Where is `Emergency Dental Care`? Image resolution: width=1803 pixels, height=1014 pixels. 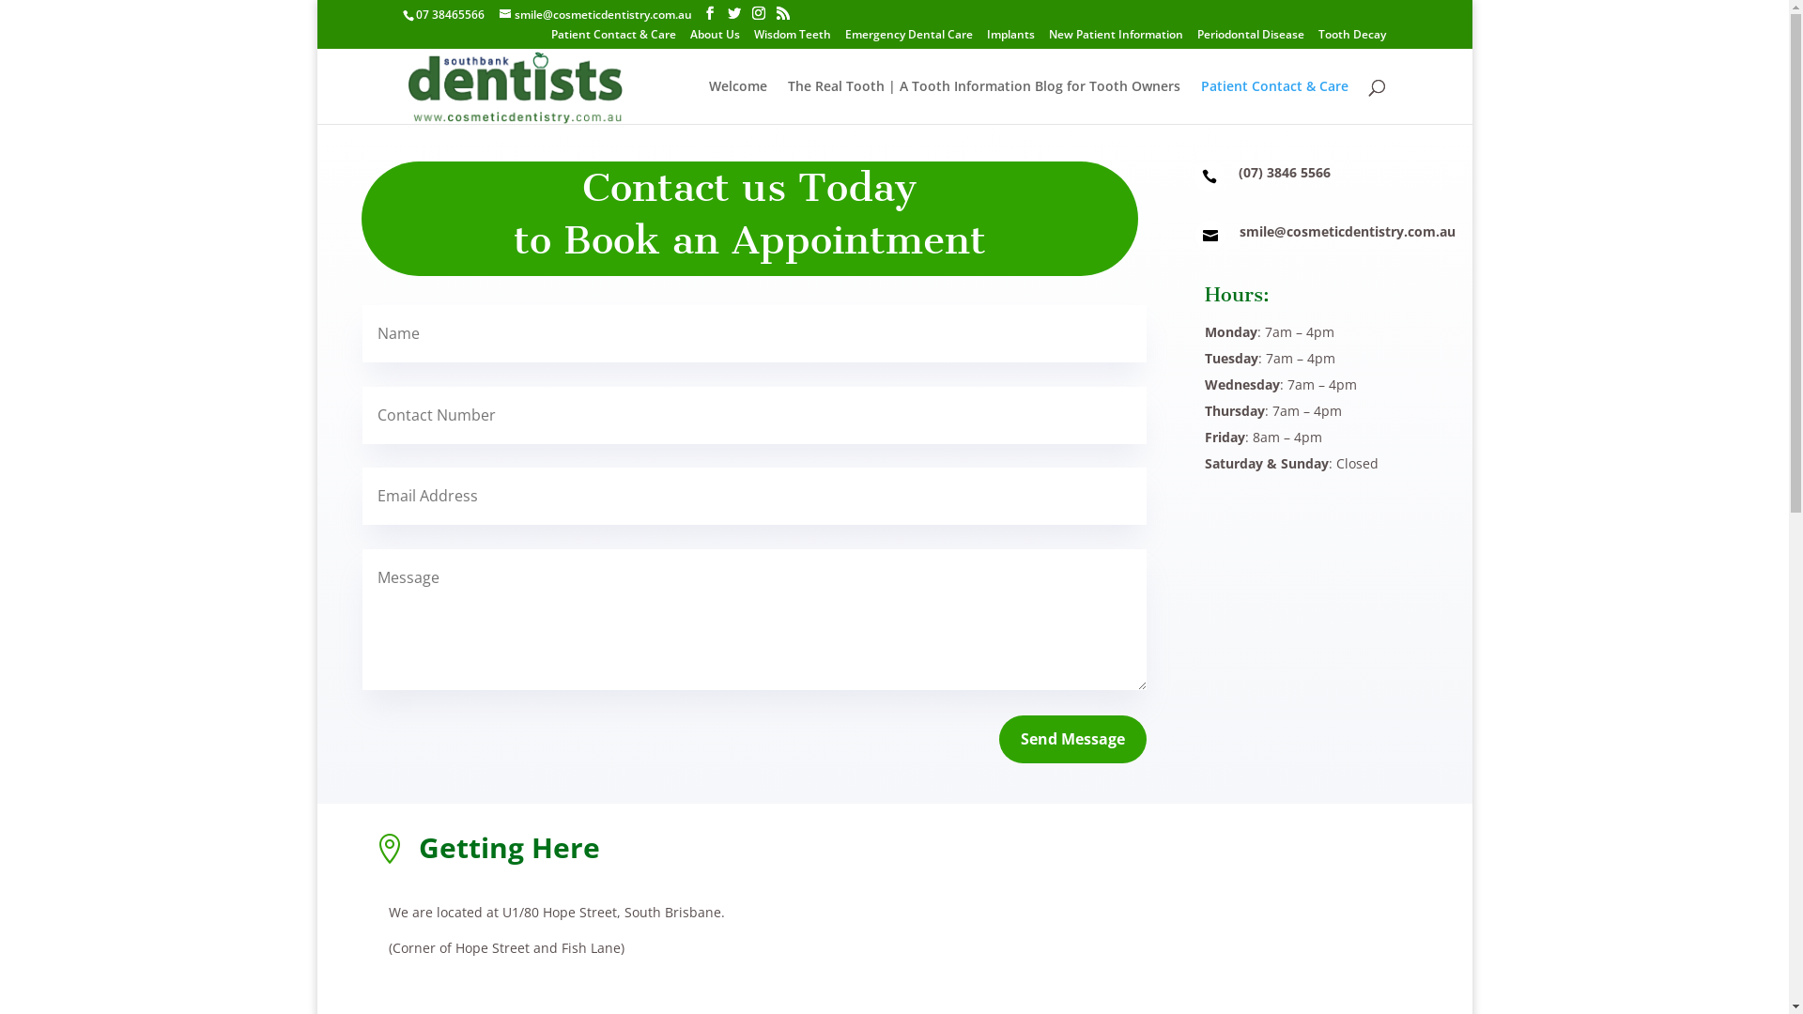 Emergency Dental Care is located at coordinates (909, 39).